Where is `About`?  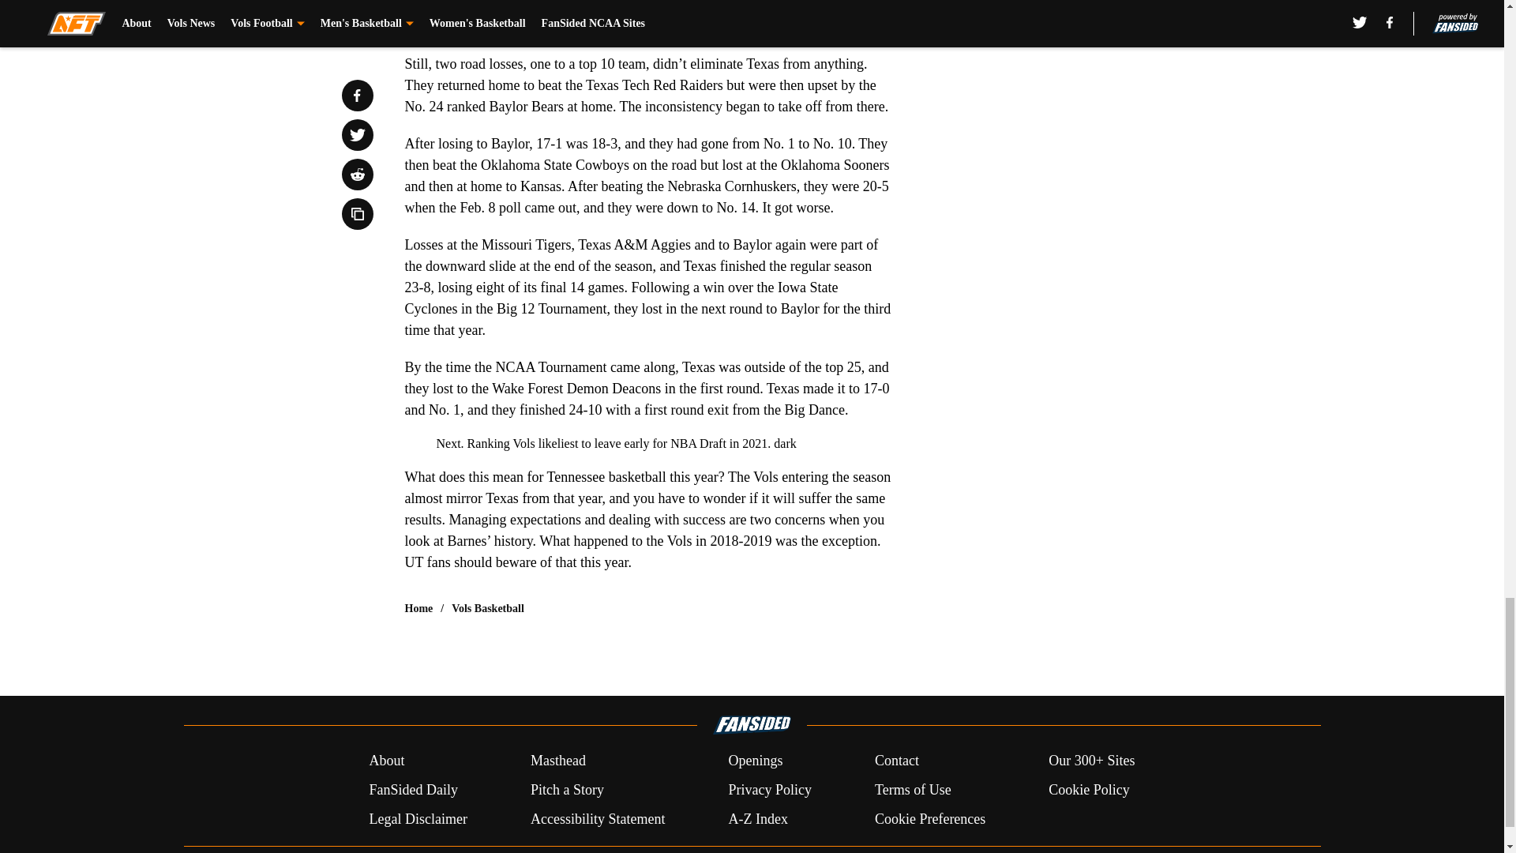 About is located at coordinates (386, 761).